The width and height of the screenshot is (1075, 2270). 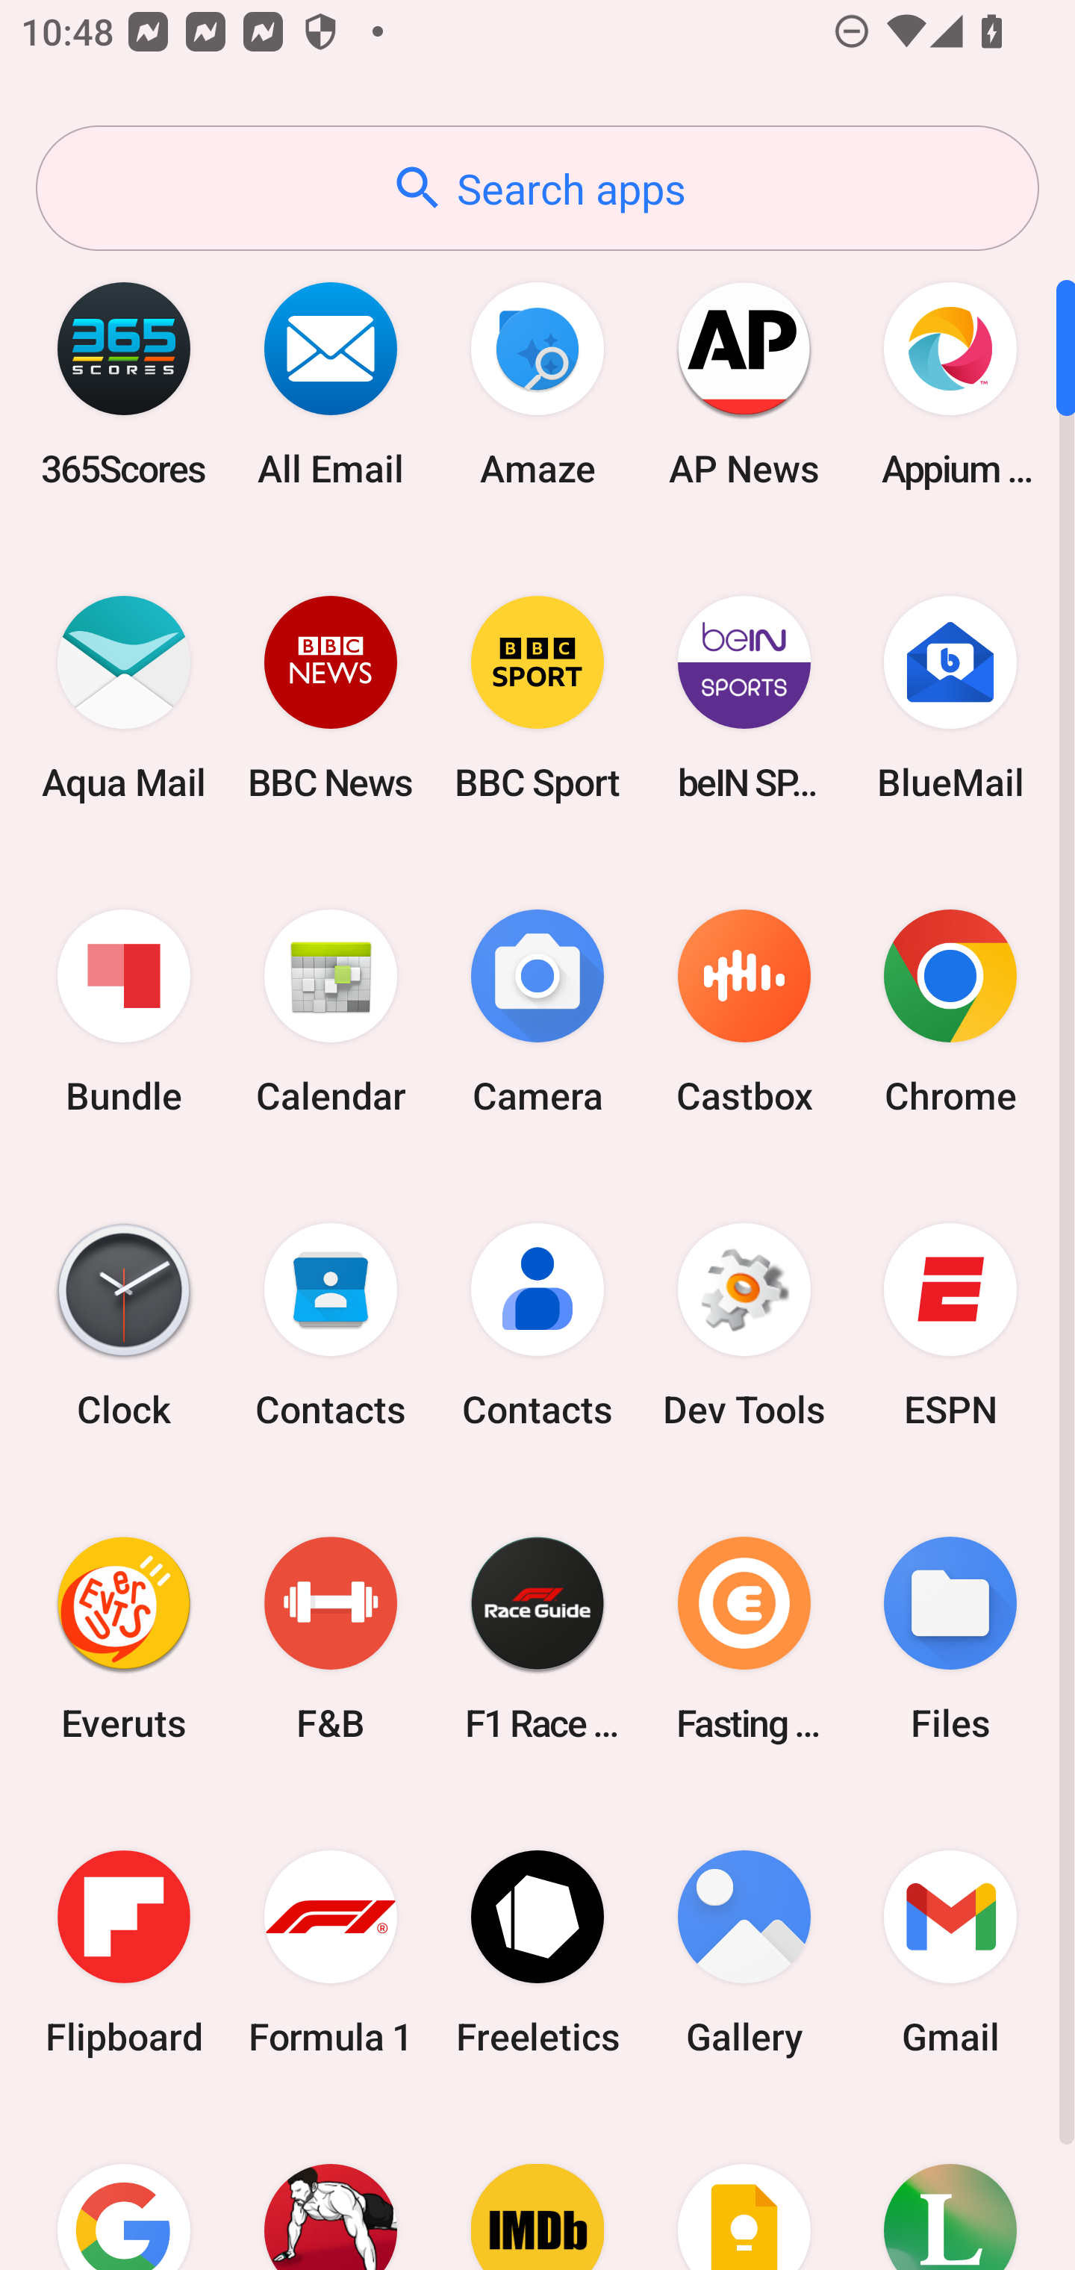 I want to click on Files, so click(x=950, y=1638).